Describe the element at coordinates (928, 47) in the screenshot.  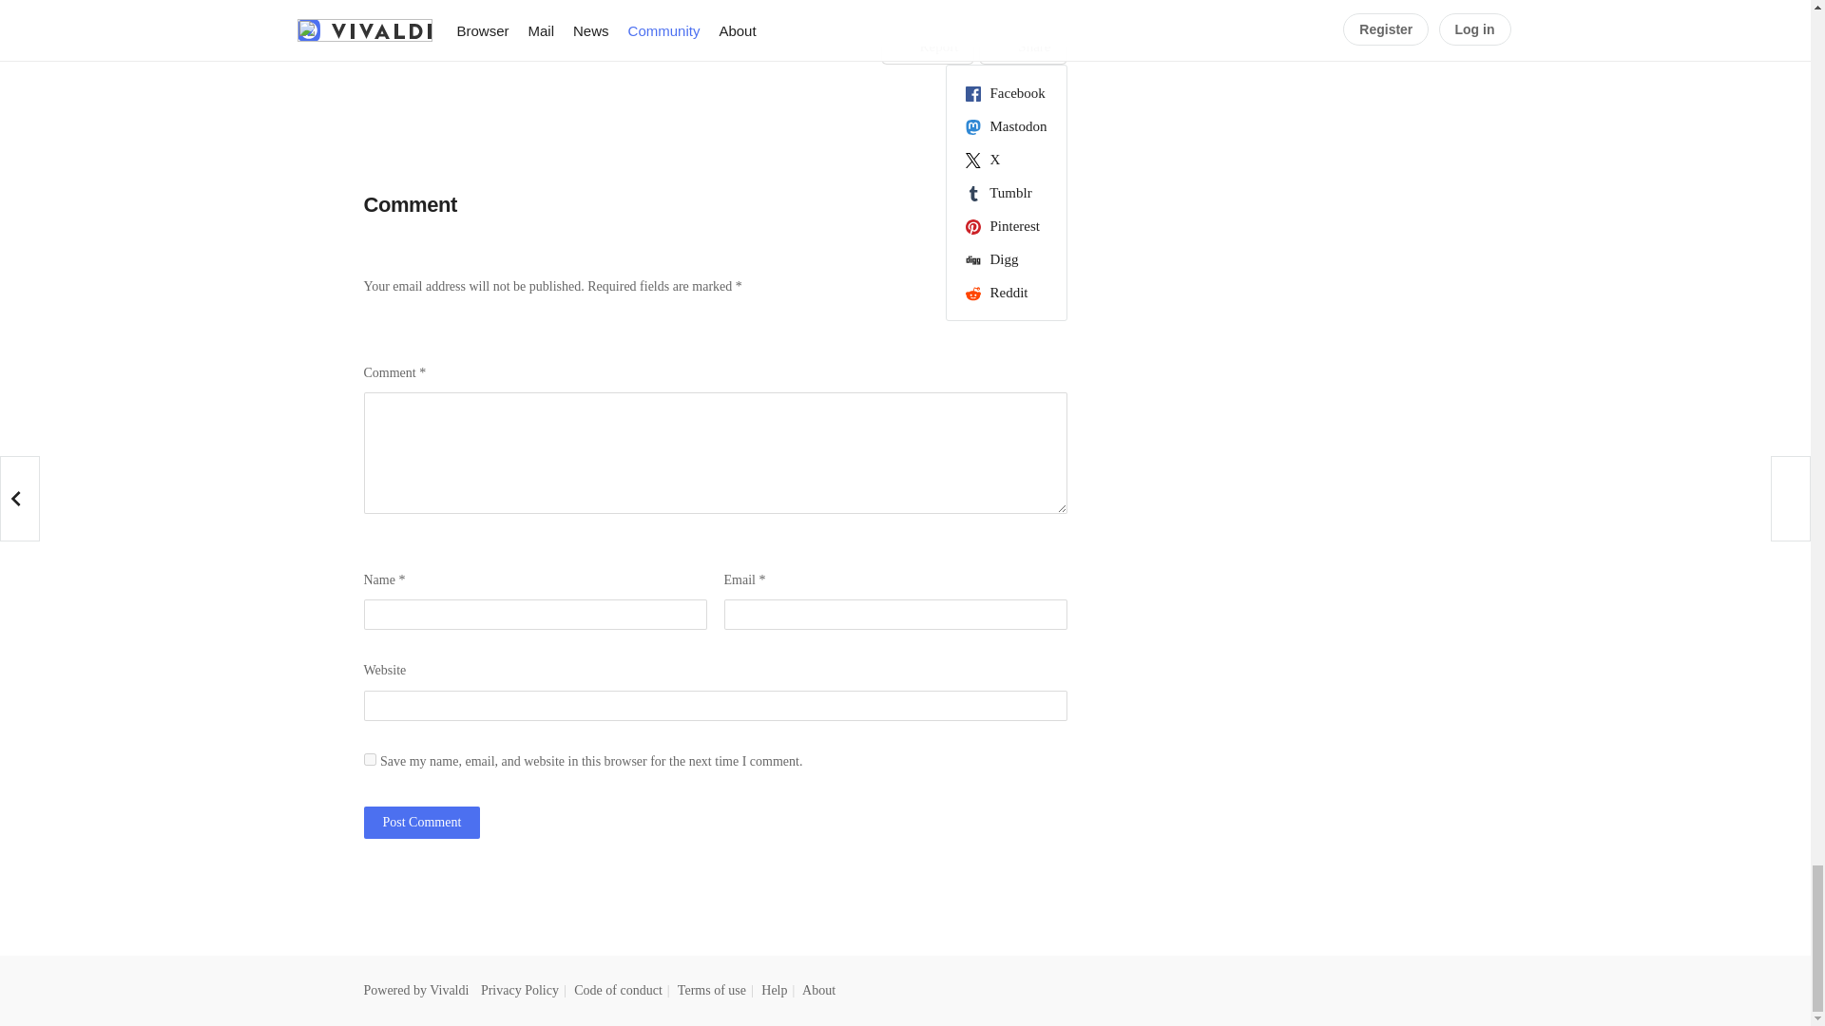
I see `Report` at that location.